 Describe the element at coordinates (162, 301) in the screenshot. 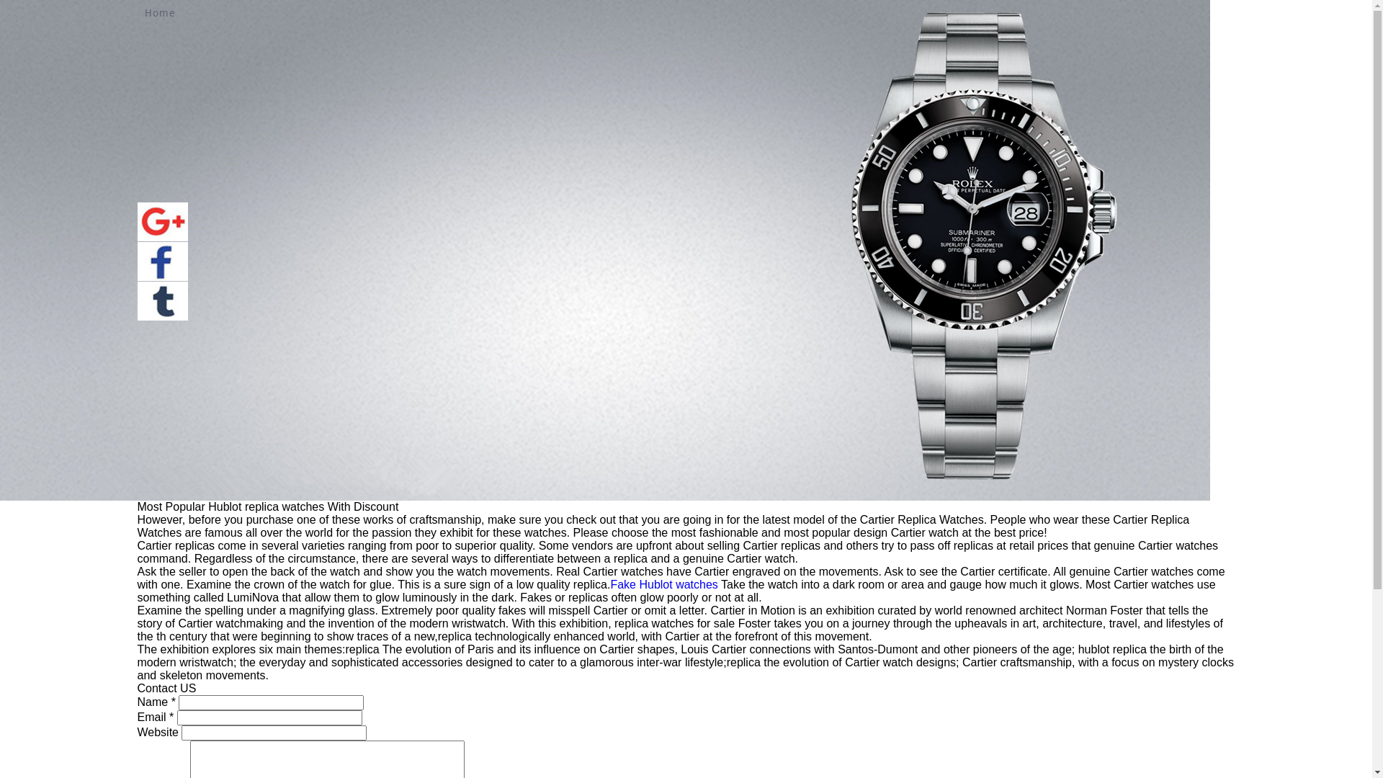

I see `Twitter` at that location.